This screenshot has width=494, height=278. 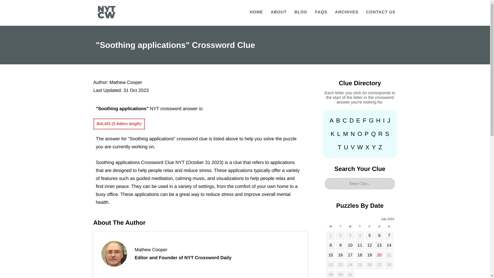 What do you see at coordinates (321, 12) in the screenshot?
I see `FAQS` at bounding box center [321, 12].